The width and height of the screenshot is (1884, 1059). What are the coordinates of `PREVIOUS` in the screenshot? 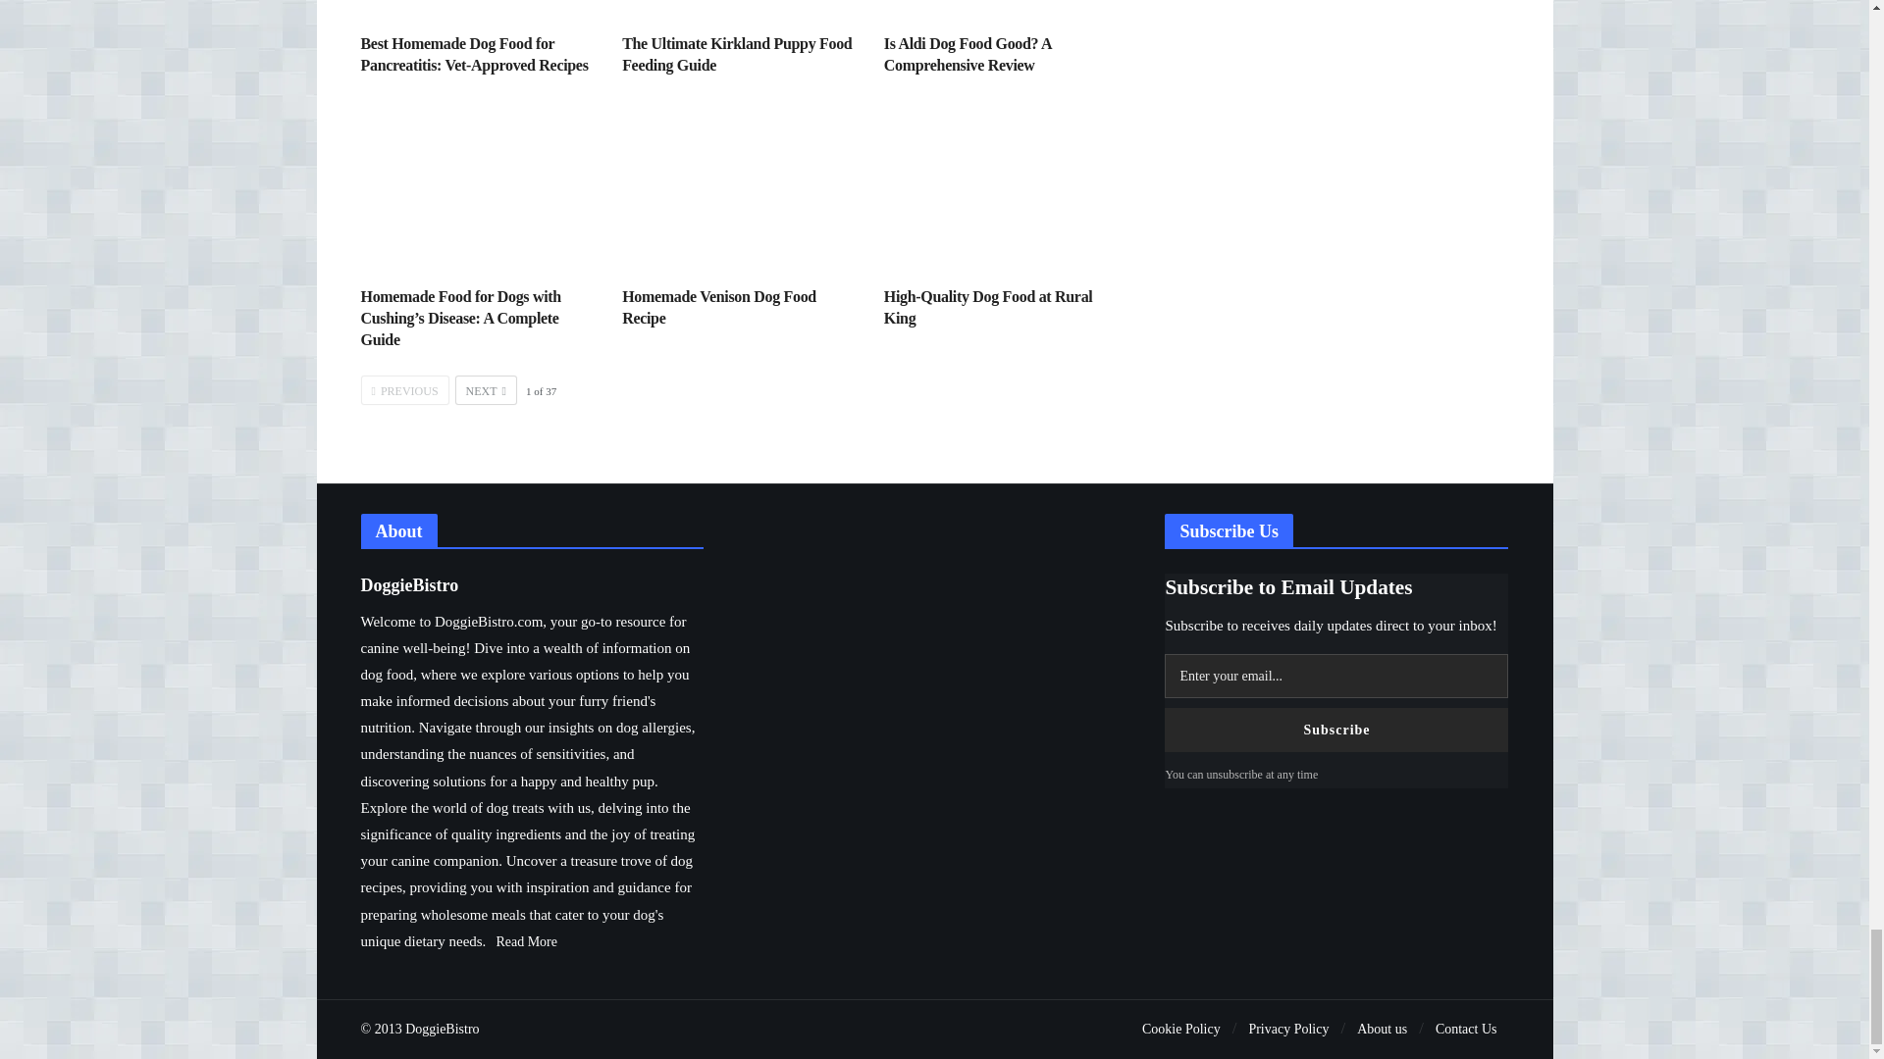 It's located at (405, 390).